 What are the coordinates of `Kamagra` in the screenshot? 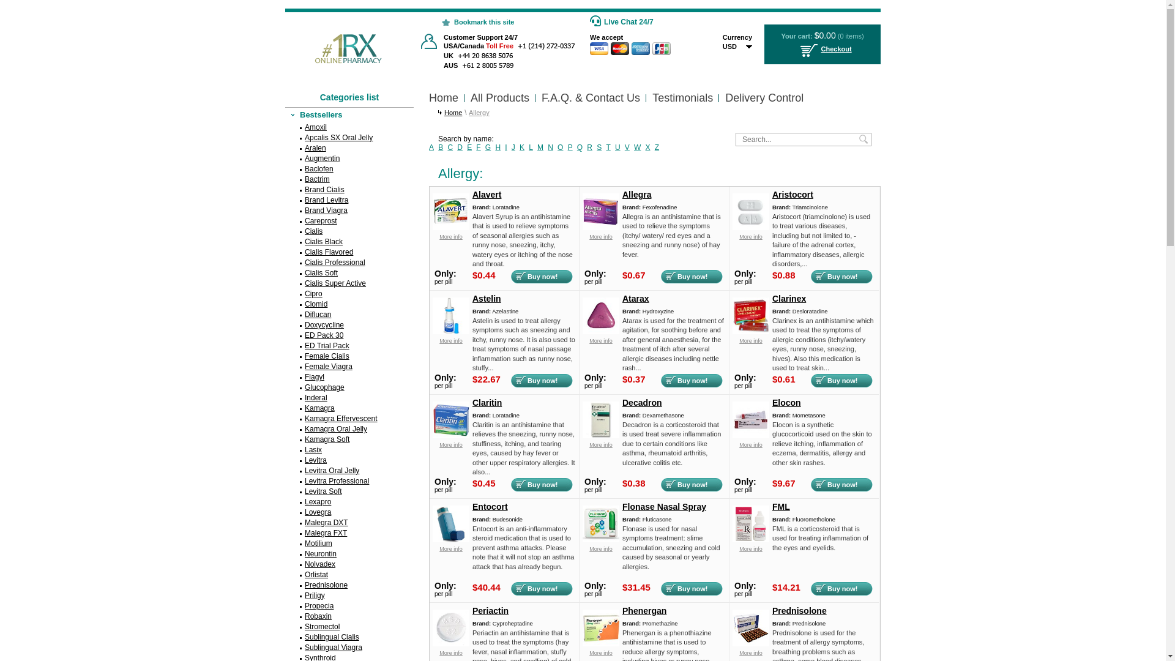 It's located at (349, 409).